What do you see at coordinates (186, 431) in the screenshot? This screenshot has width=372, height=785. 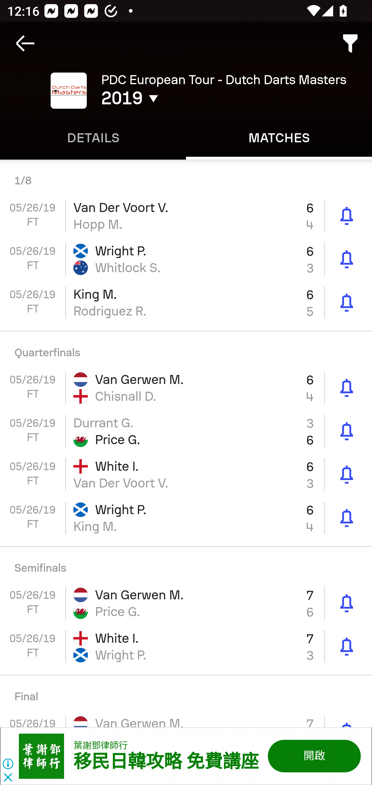 I see `05/26/19 FT Durrant G. 3 Price G. 6` at bounding box center [186, 431].